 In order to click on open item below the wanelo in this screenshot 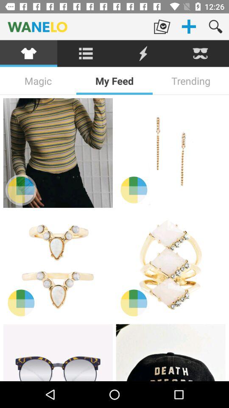, I will do `click(143, 54)`.